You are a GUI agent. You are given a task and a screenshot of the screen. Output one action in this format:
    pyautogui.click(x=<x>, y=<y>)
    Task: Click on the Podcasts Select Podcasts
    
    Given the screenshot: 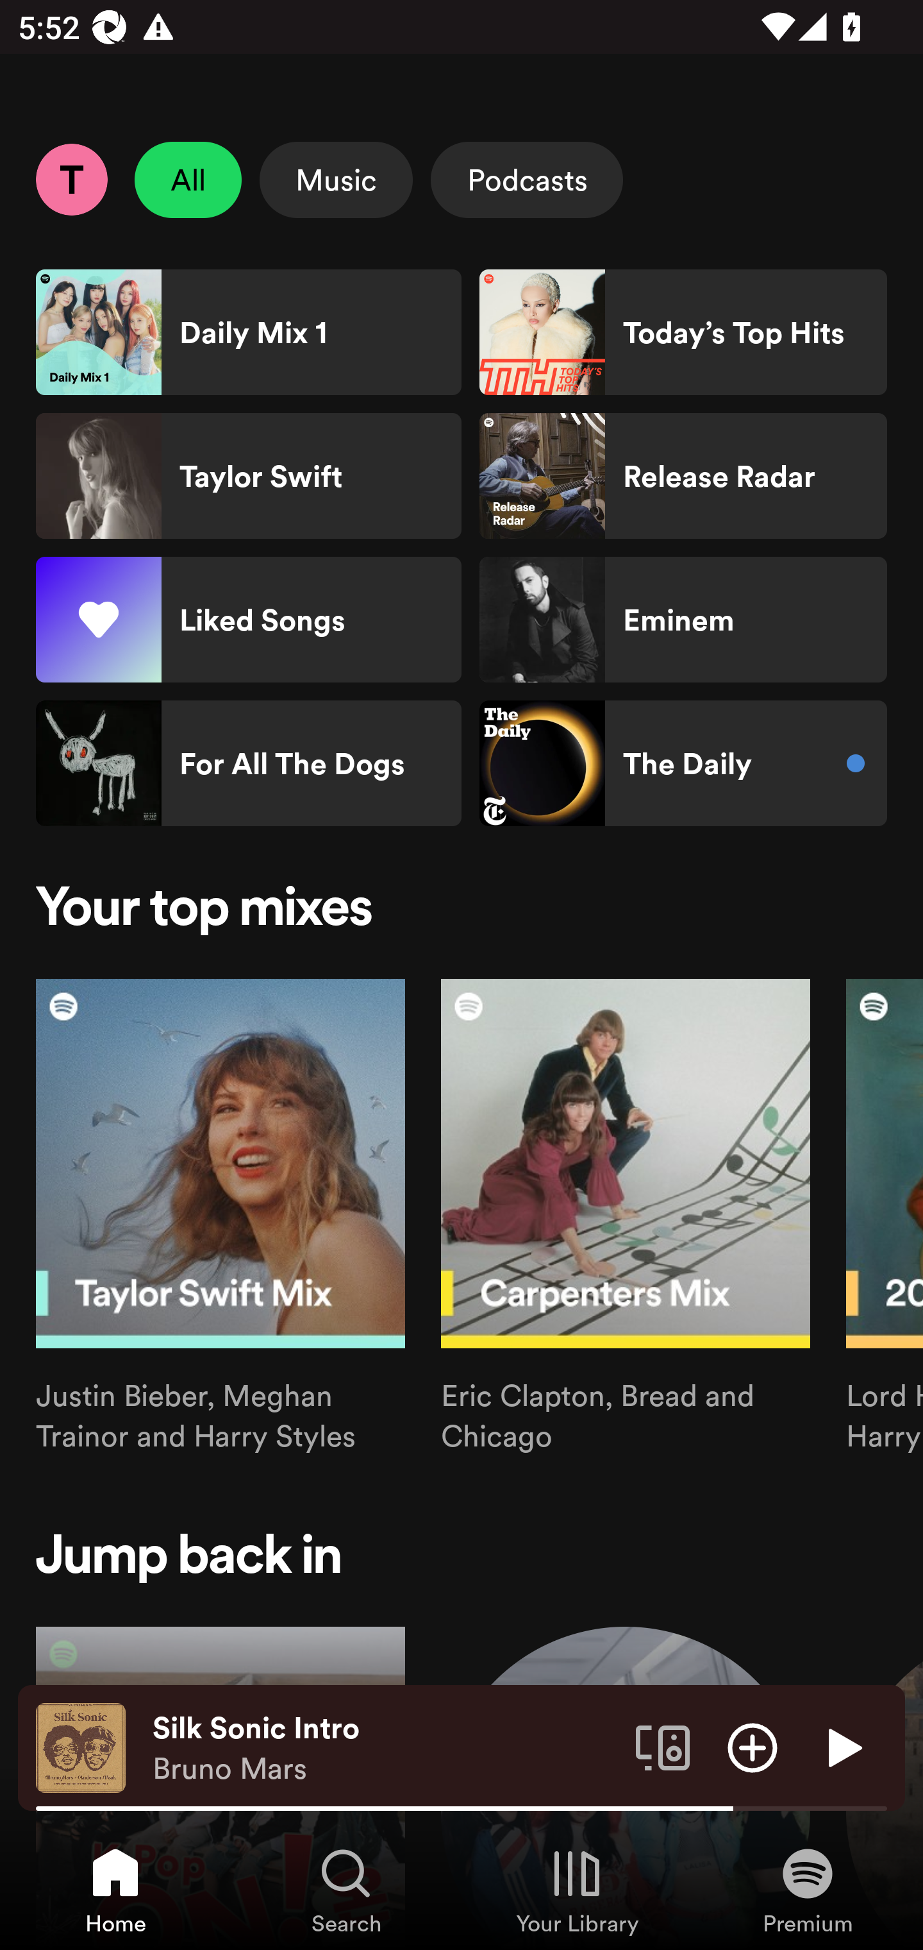 What is the action you would take?
    pyautogui.click(x=527, y=180)
    